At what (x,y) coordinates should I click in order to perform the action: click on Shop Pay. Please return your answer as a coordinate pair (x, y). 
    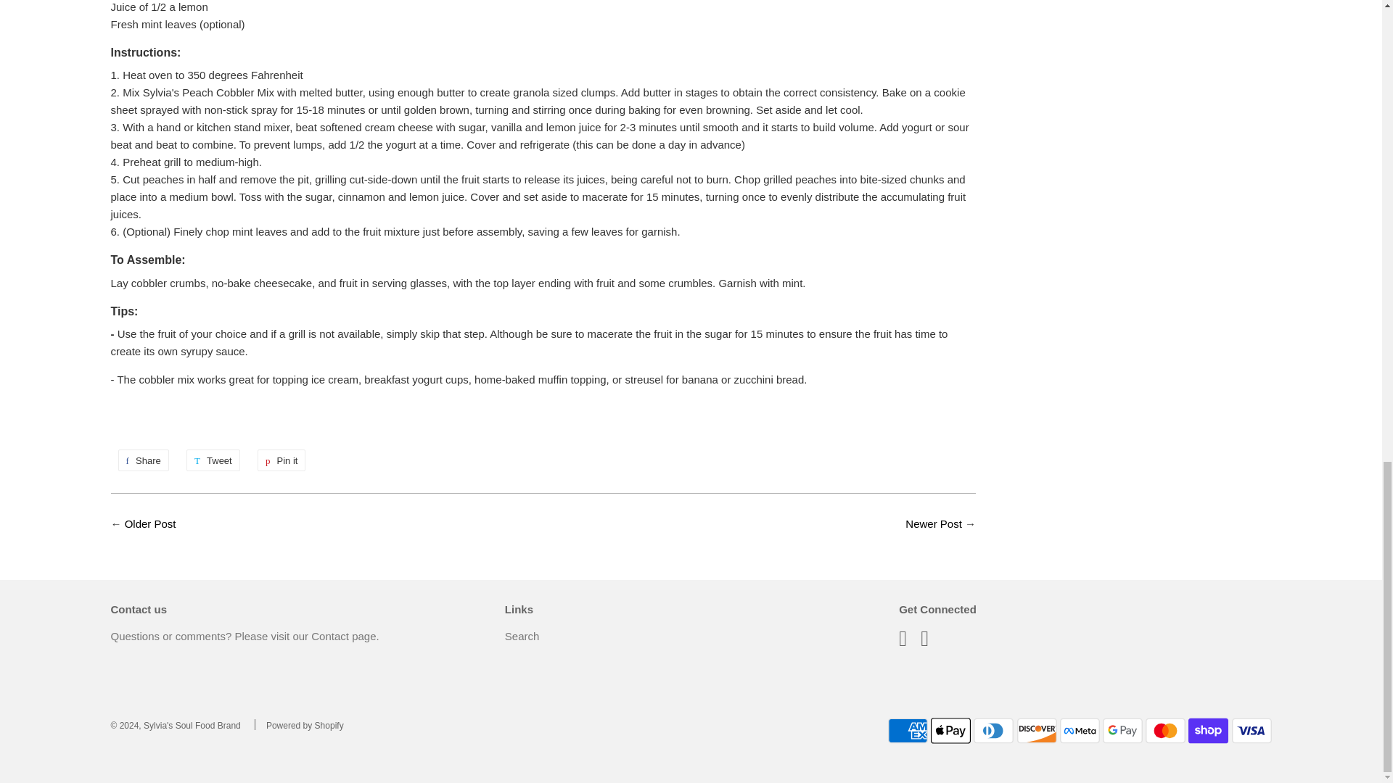
    Looking at the image, I should click on (1208, 731).